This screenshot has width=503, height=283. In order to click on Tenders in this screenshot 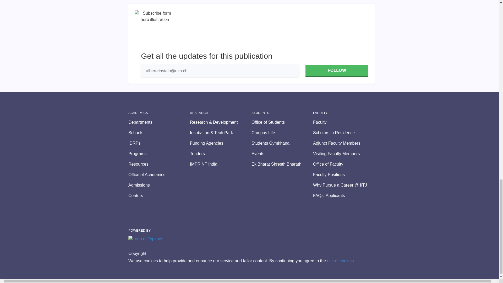, I will do `click(221, 154)`.